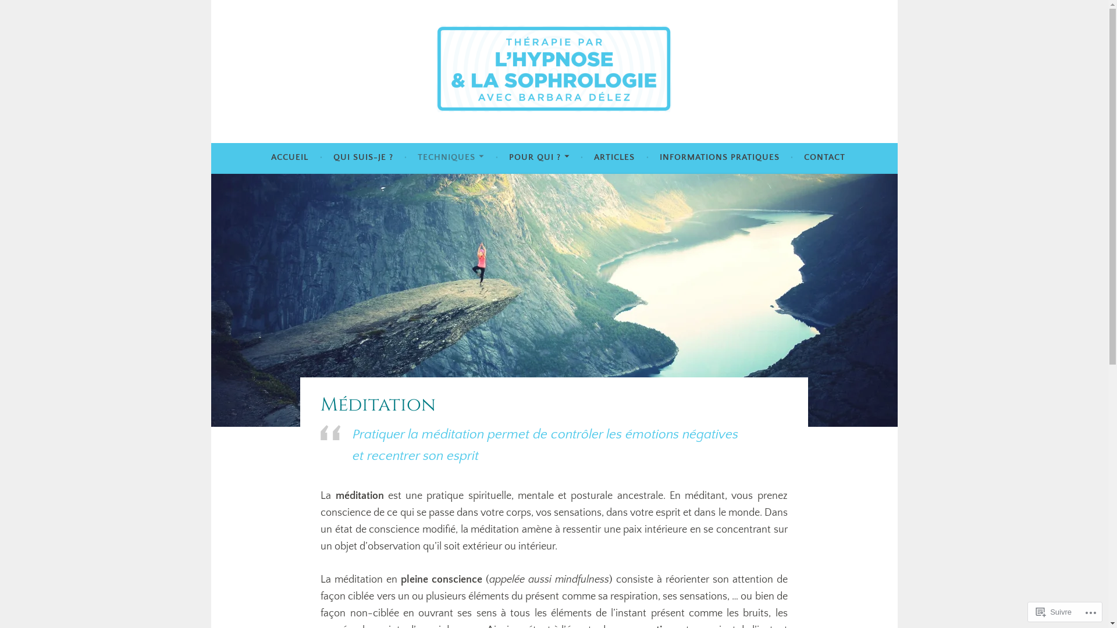 Image resolution: width=1117 pixels, height=628 pixels. I want to click on ARTICLES, so click(614, 158).